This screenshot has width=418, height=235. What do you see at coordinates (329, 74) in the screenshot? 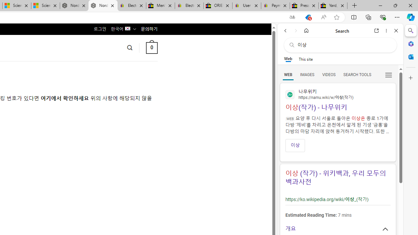
I see `Search Filter, VIDEOS` at bounding box center [329, 74].